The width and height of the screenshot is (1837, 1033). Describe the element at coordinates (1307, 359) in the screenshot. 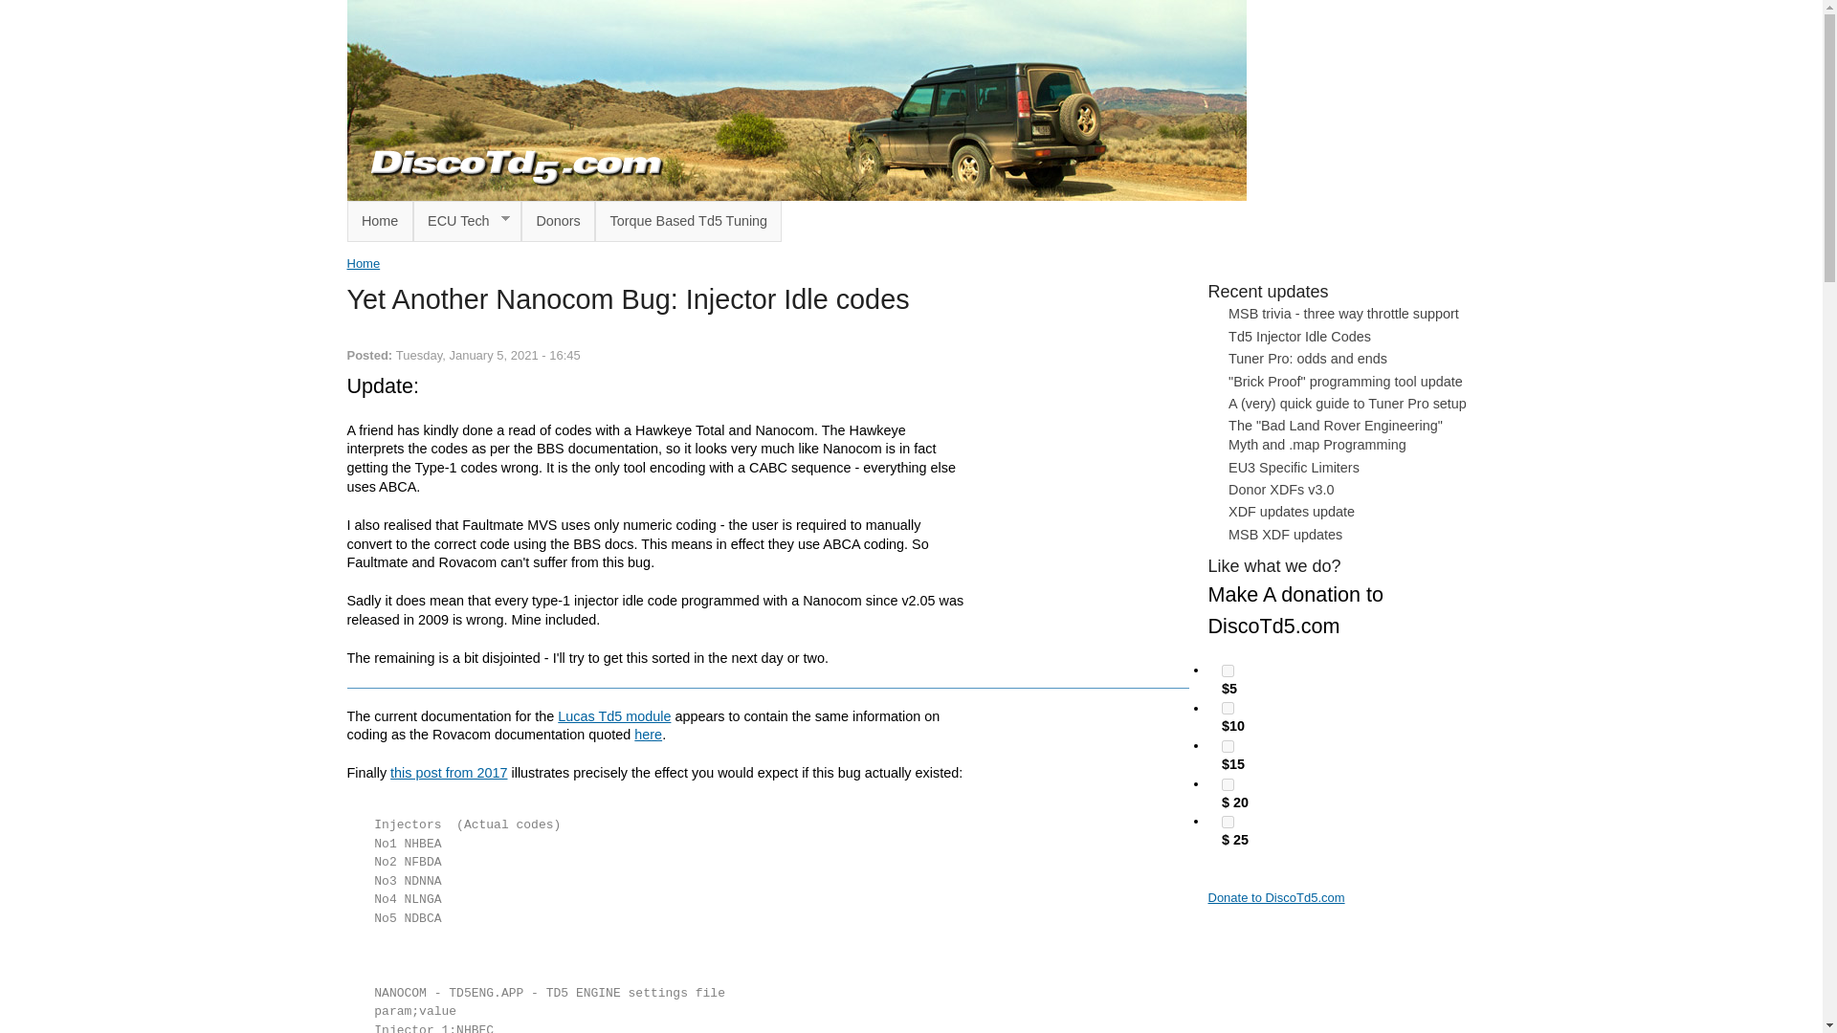

I see `Tuner Pro: odds and ends` at that location.